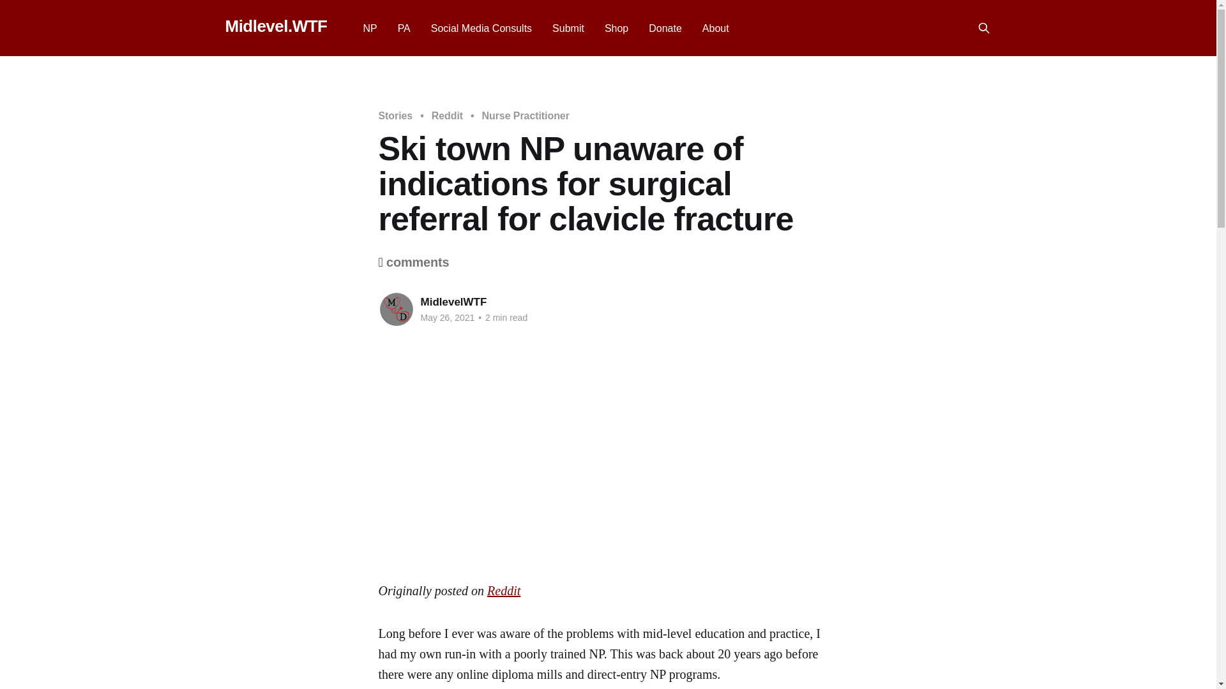  I want to click on Midlevel.WTF, so click(276, 26).